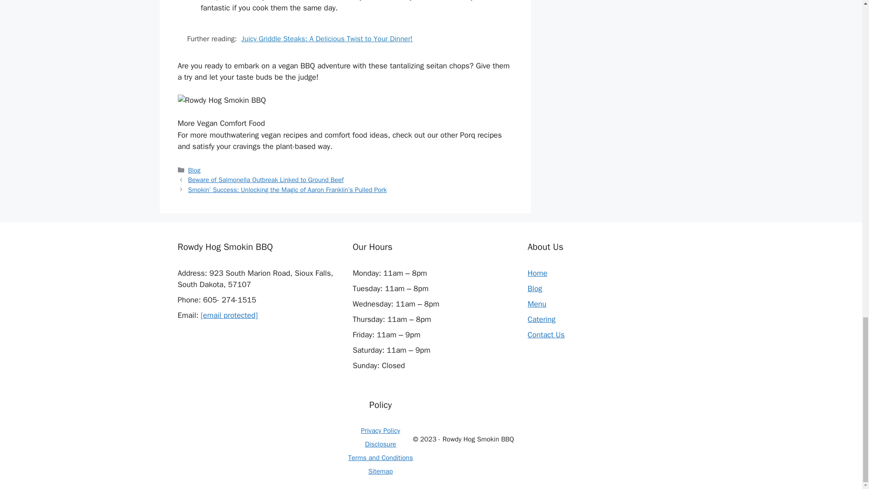 This screenshot has width=869, height=489. Describe the element at coordinates (380, 444) in the screenshot. I see `Disclosure` at that location.